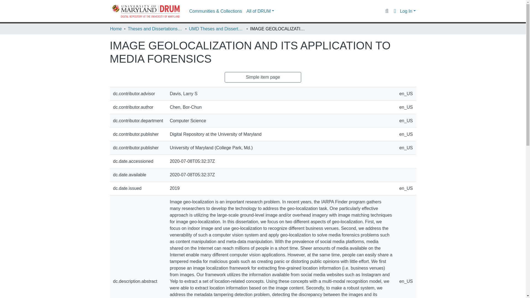  Describe the element at coordinates (386, 11) in the screenshot. I see `Search` at that location.